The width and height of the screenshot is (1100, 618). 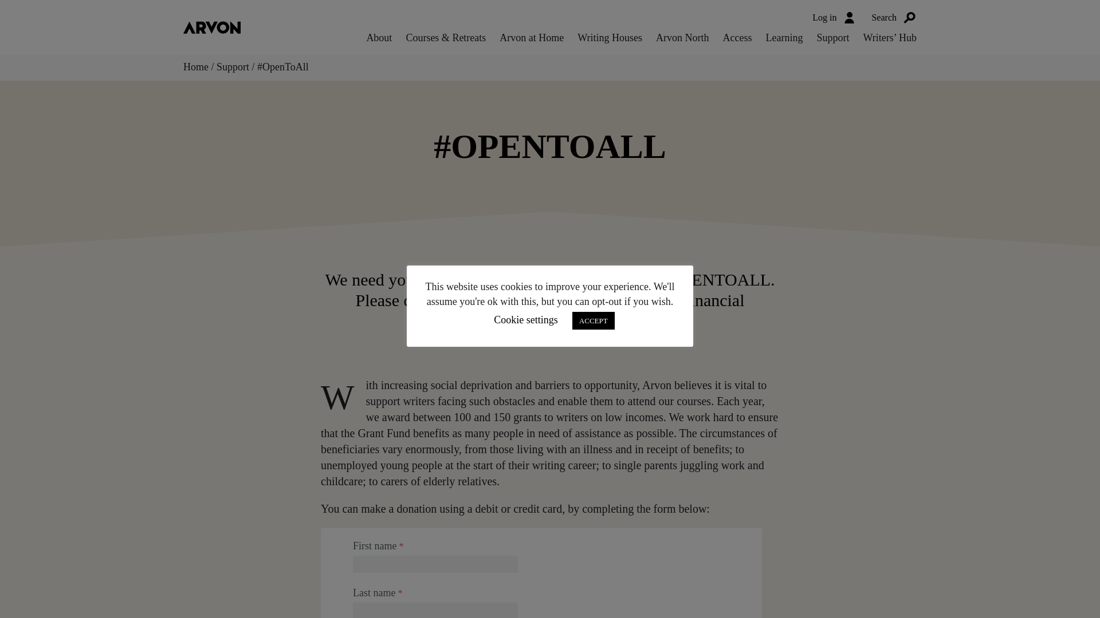 I want to click on About, so click(x=379, y=38).